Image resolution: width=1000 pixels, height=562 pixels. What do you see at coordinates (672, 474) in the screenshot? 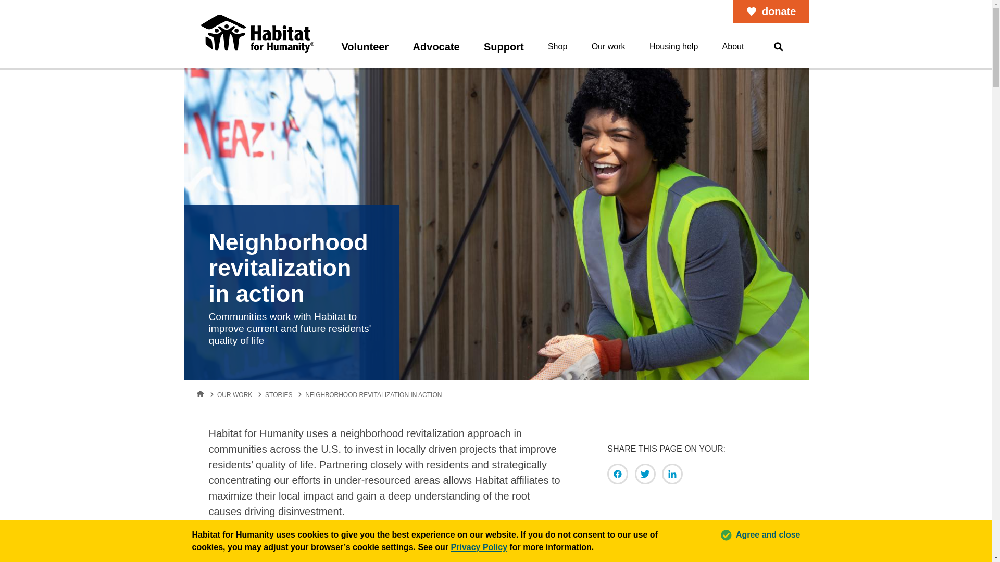
I see `LinkedIn` at bounding box center [672, 474].